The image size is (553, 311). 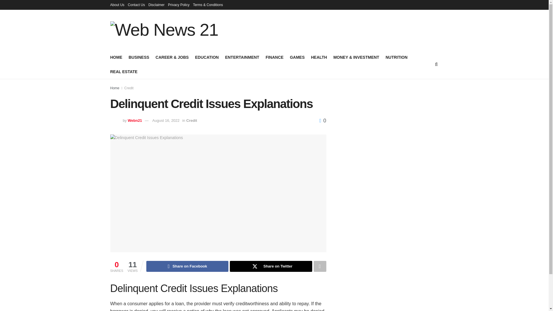 I want to click on Credit, so click(x=129, y=88).